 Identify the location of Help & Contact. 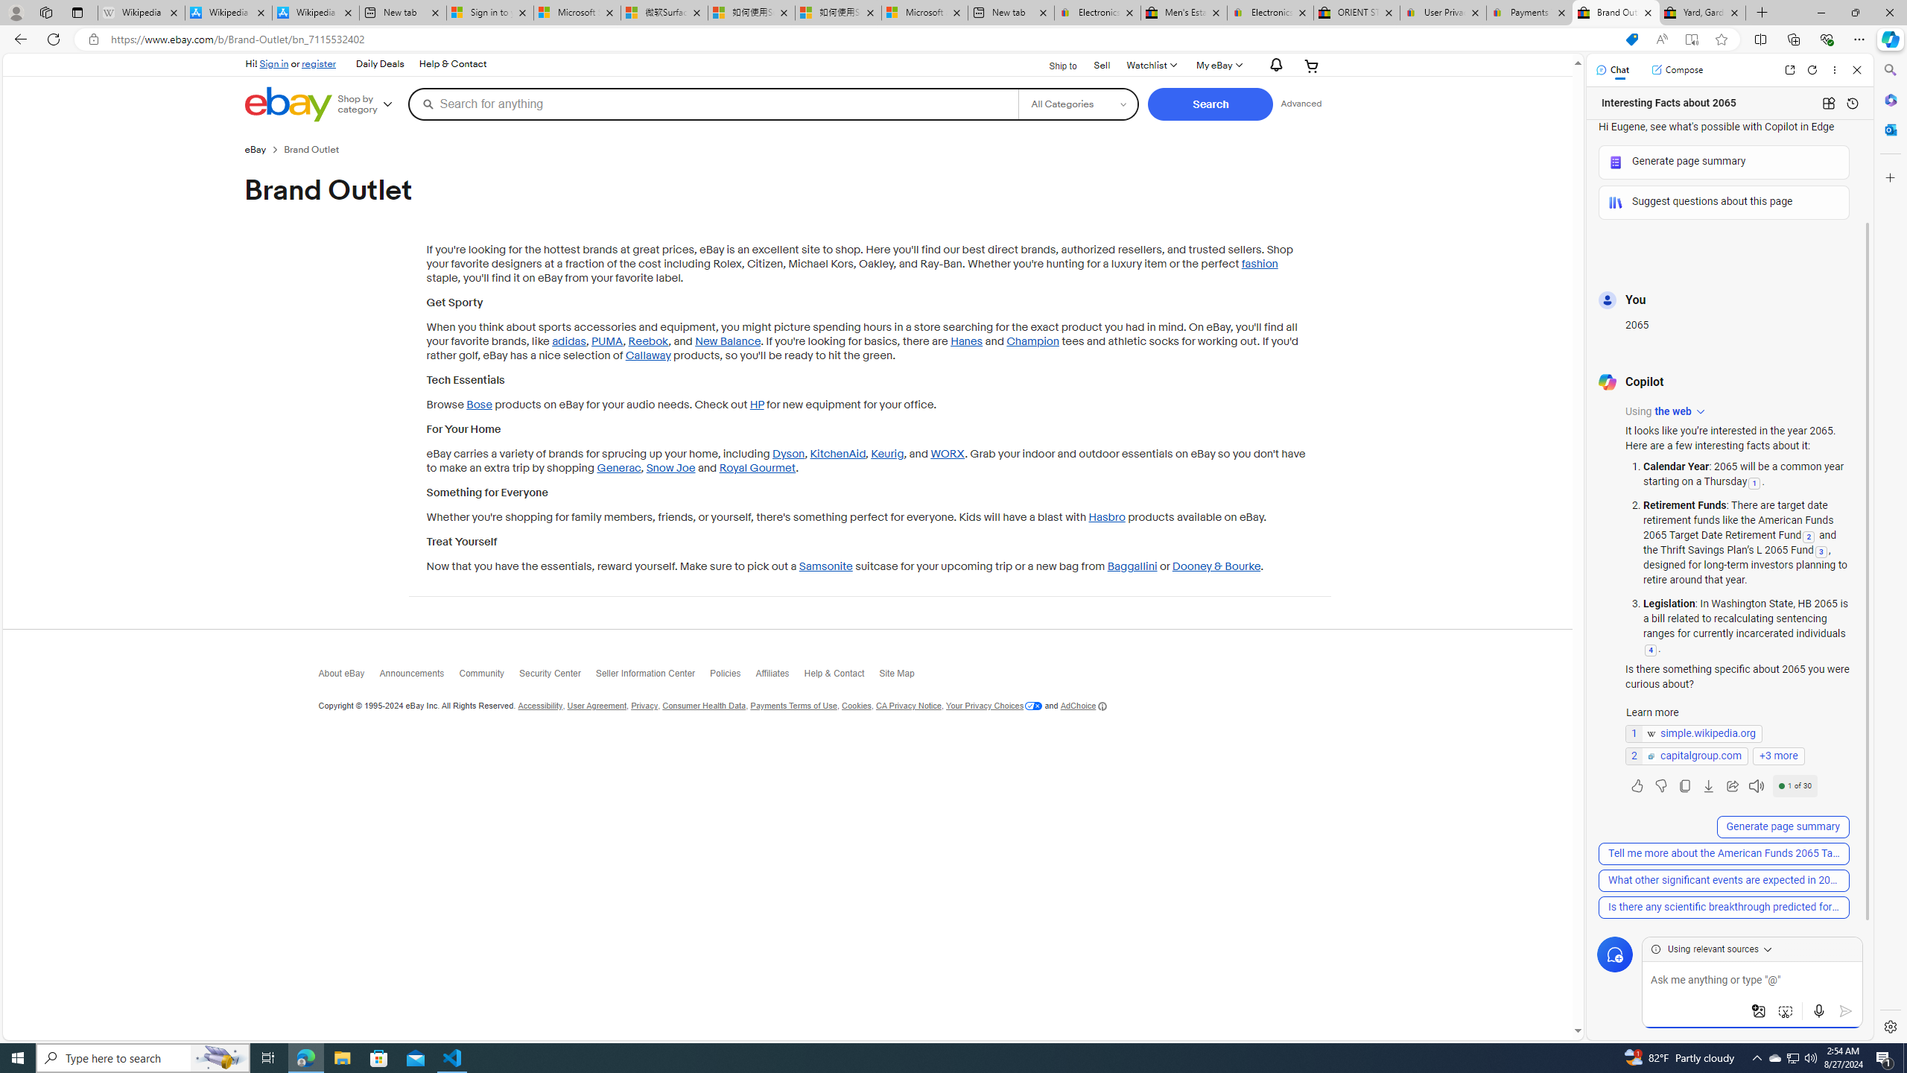
(840, 677).